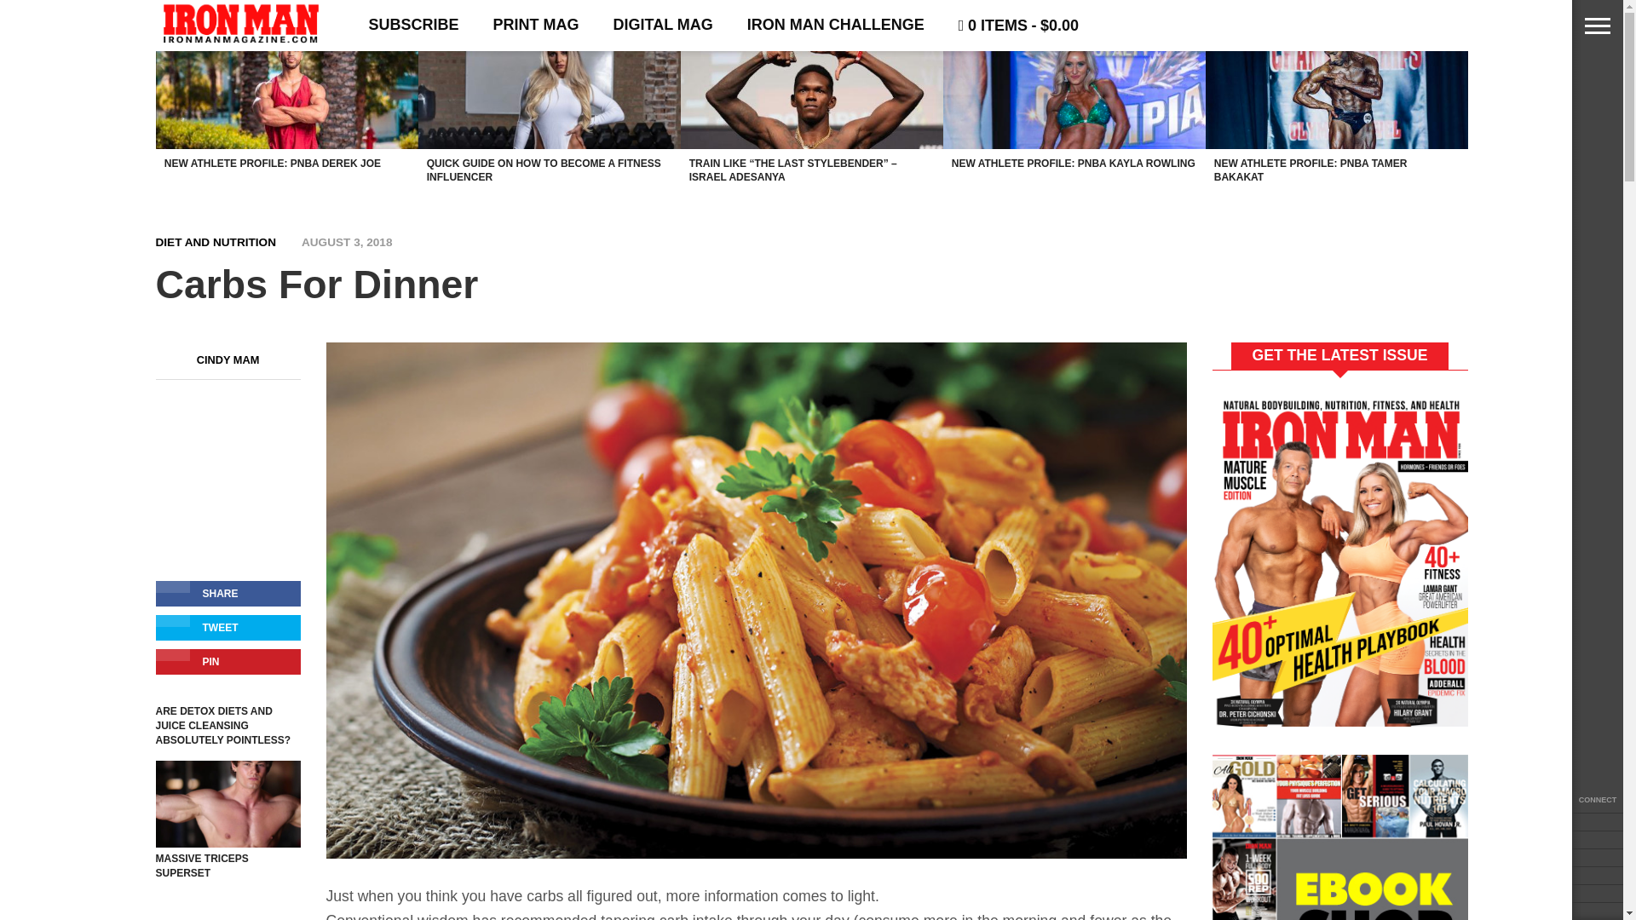  Describe the element at coordinates (1019, 26) in the screenshot. I see `Start shopping` at that location.